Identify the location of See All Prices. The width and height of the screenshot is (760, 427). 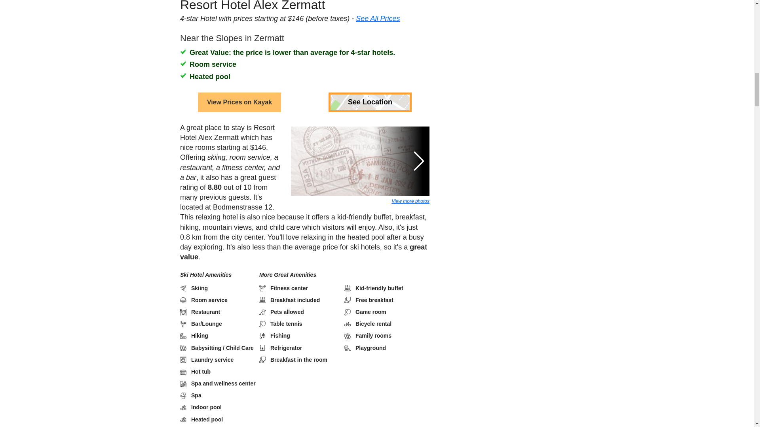
(378, 4).